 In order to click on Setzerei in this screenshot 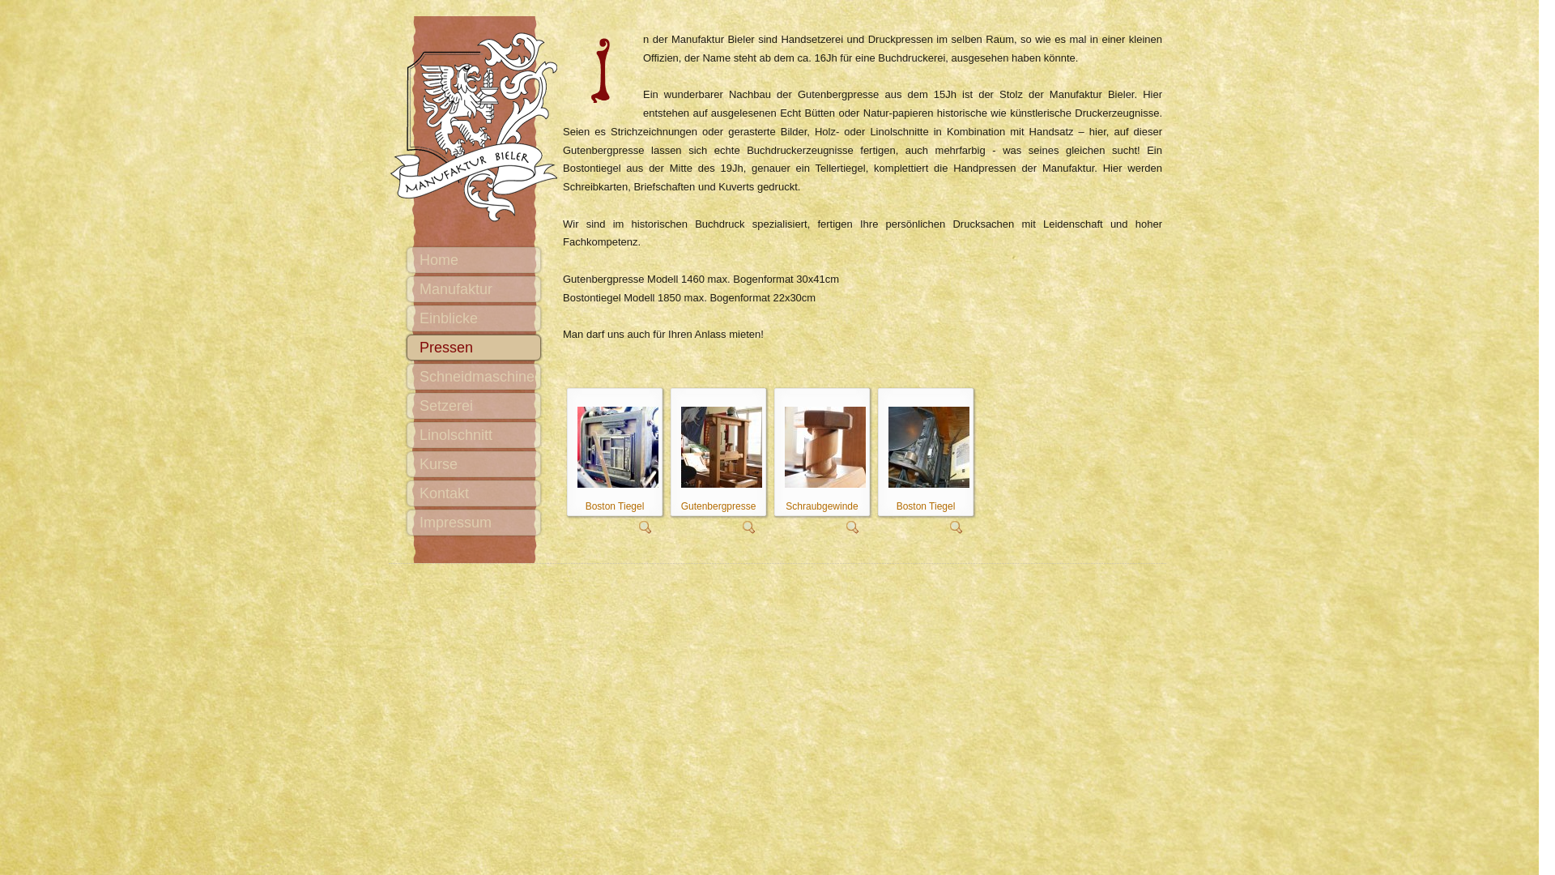, I will do `click(474, 406)`.